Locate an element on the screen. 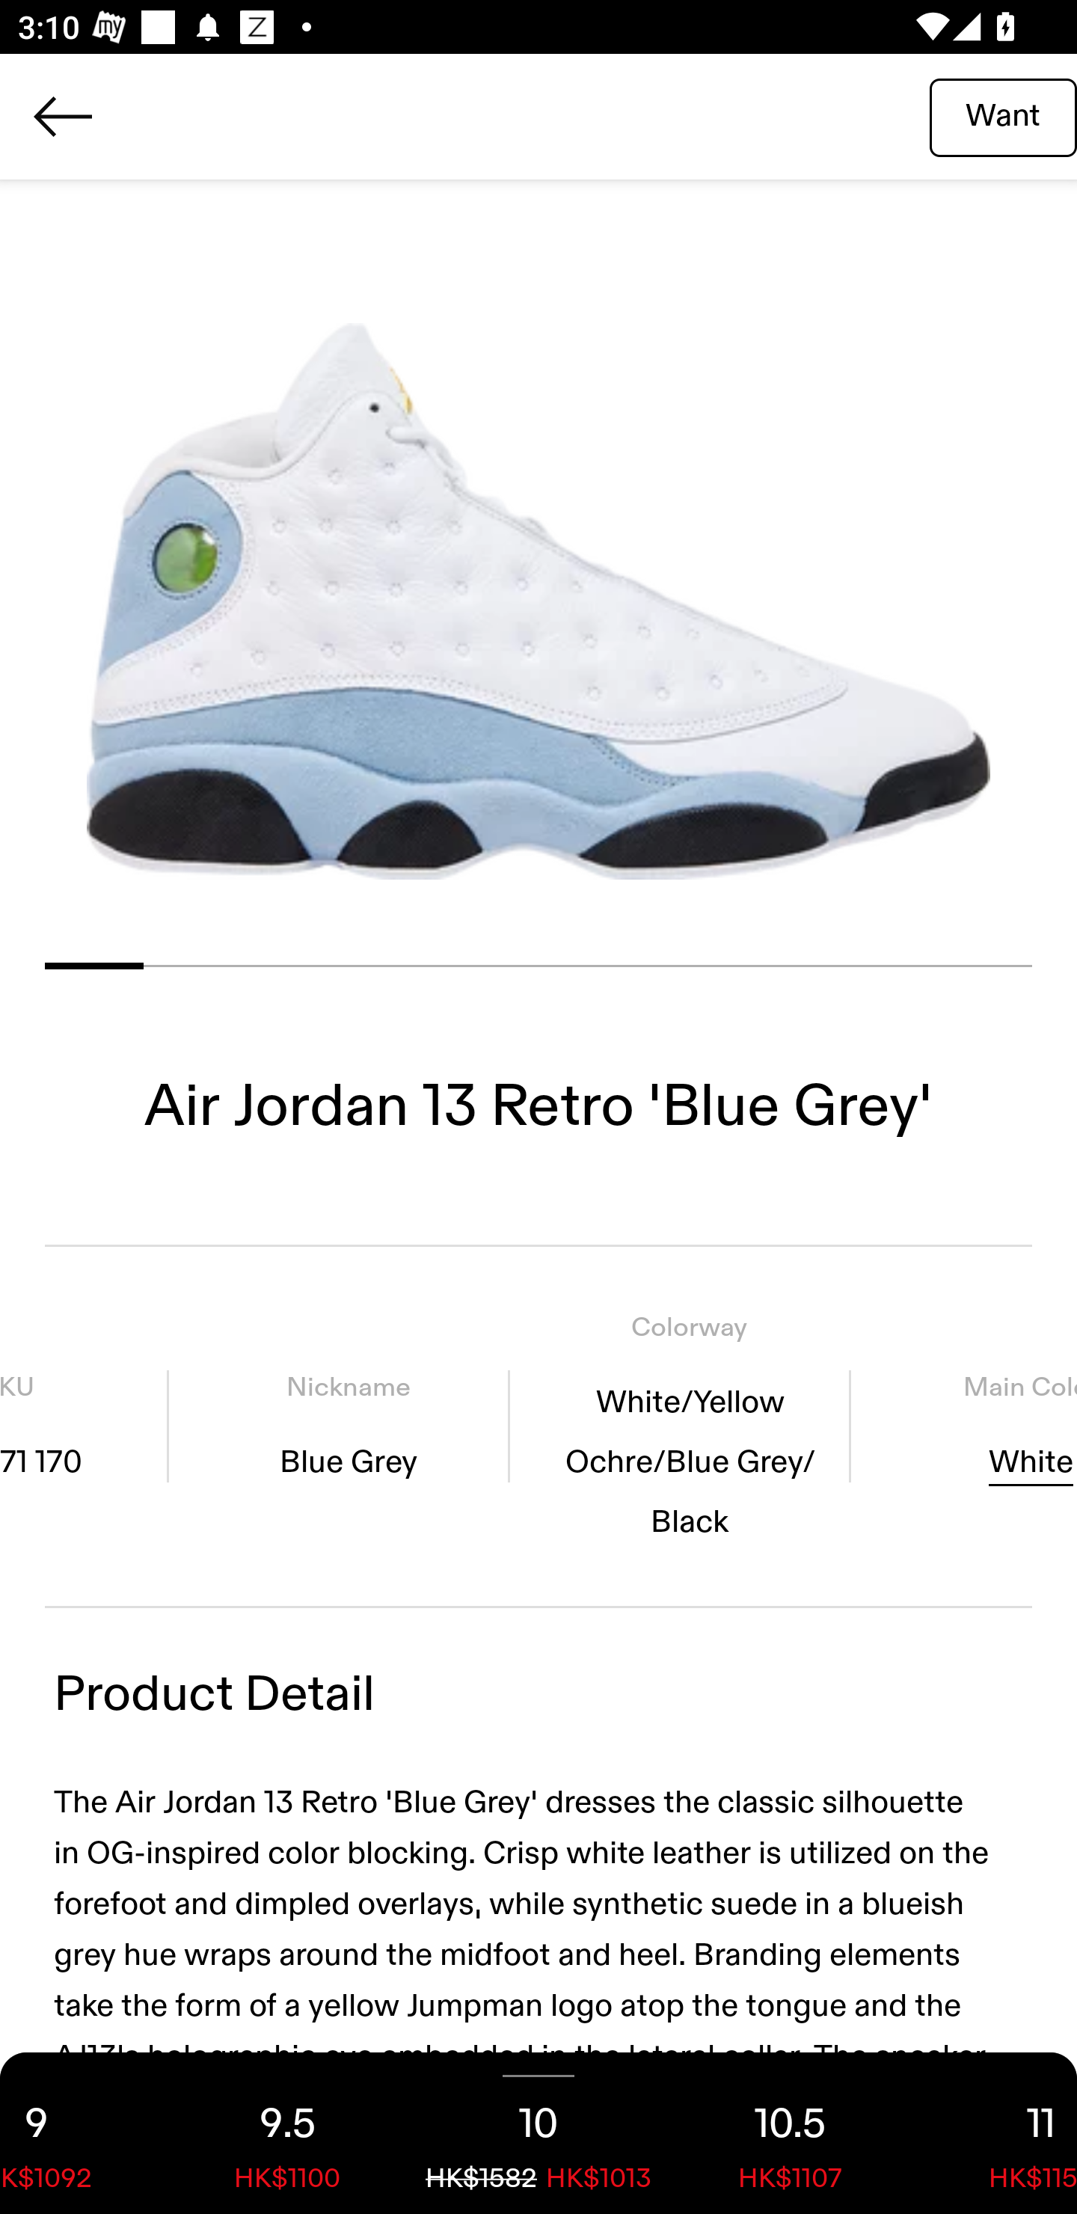 This screenshot has height=2214, width=1077. 11 HK$1155 is located at coordinates (996, 2133).